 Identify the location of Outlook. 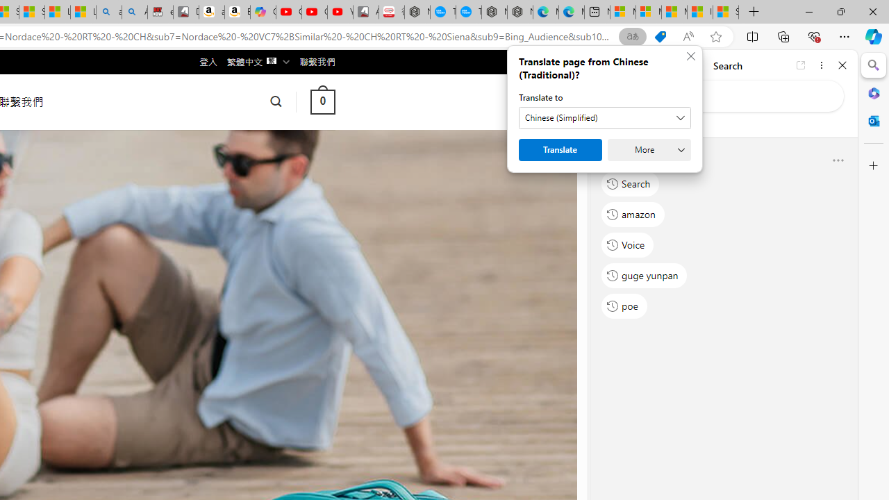
(874, 121).